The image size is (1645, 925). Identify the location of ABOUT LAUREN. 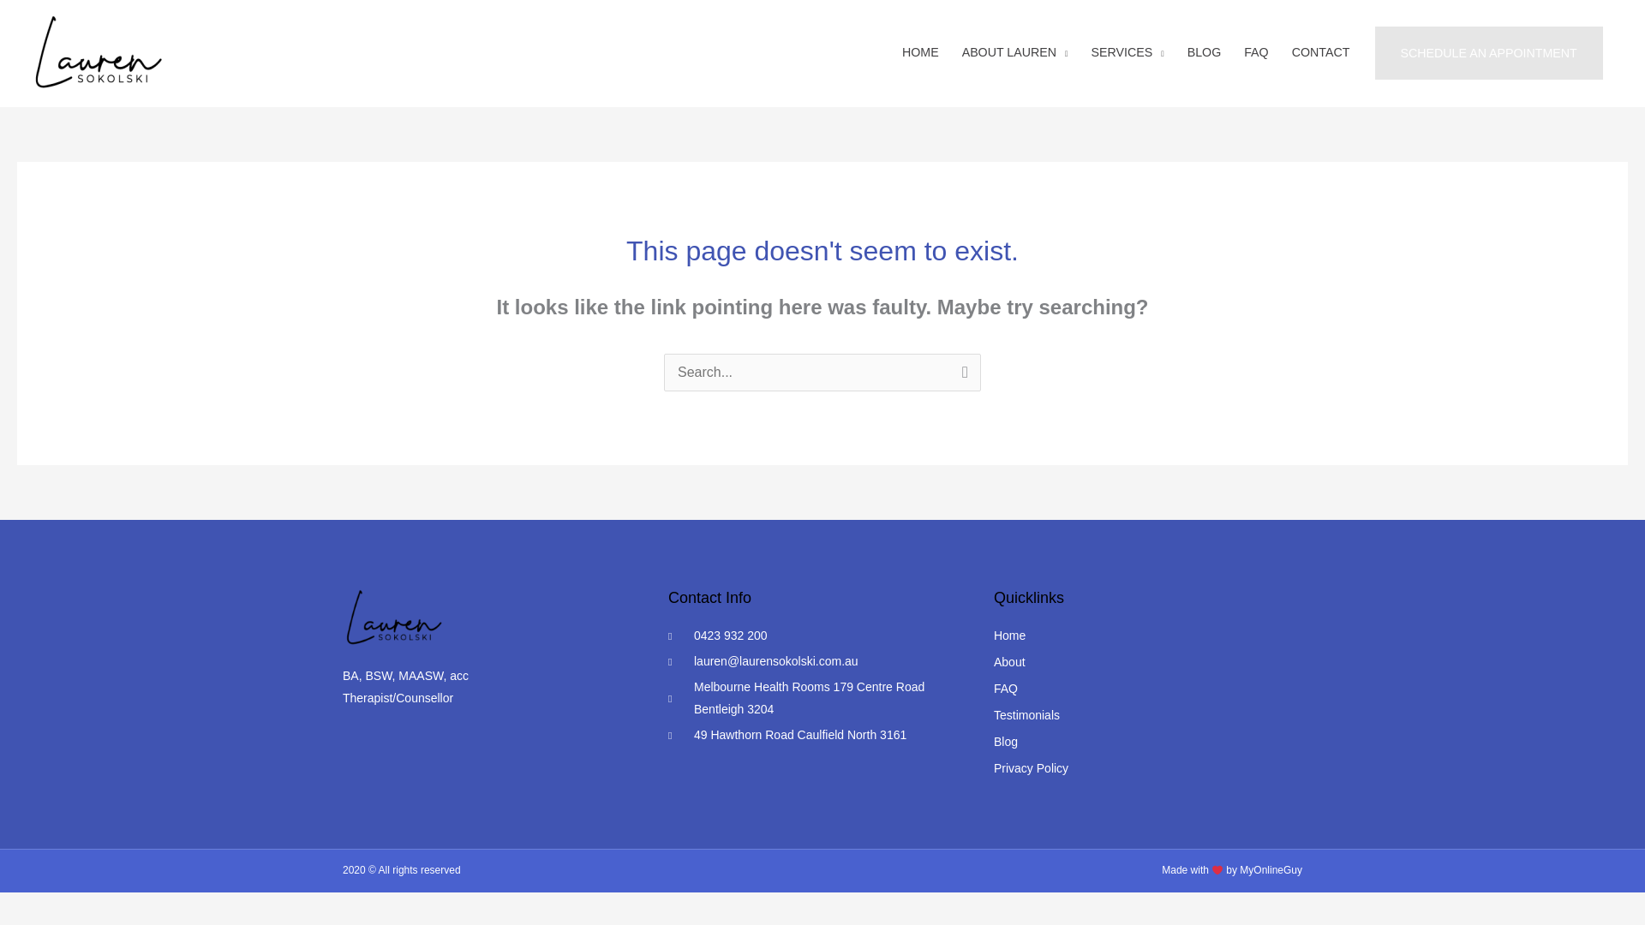
(1016, 51).